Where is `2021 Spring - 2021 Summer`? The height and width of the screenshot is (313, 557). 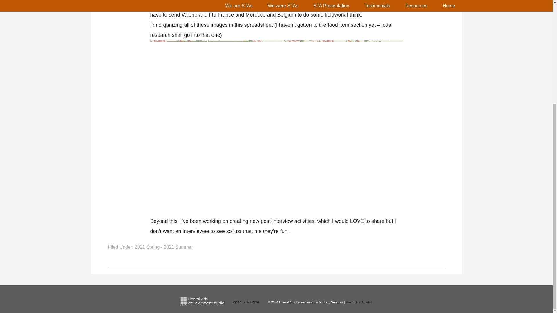 2021 Spring - 2021 Summer is located at coordinates (164, 247).